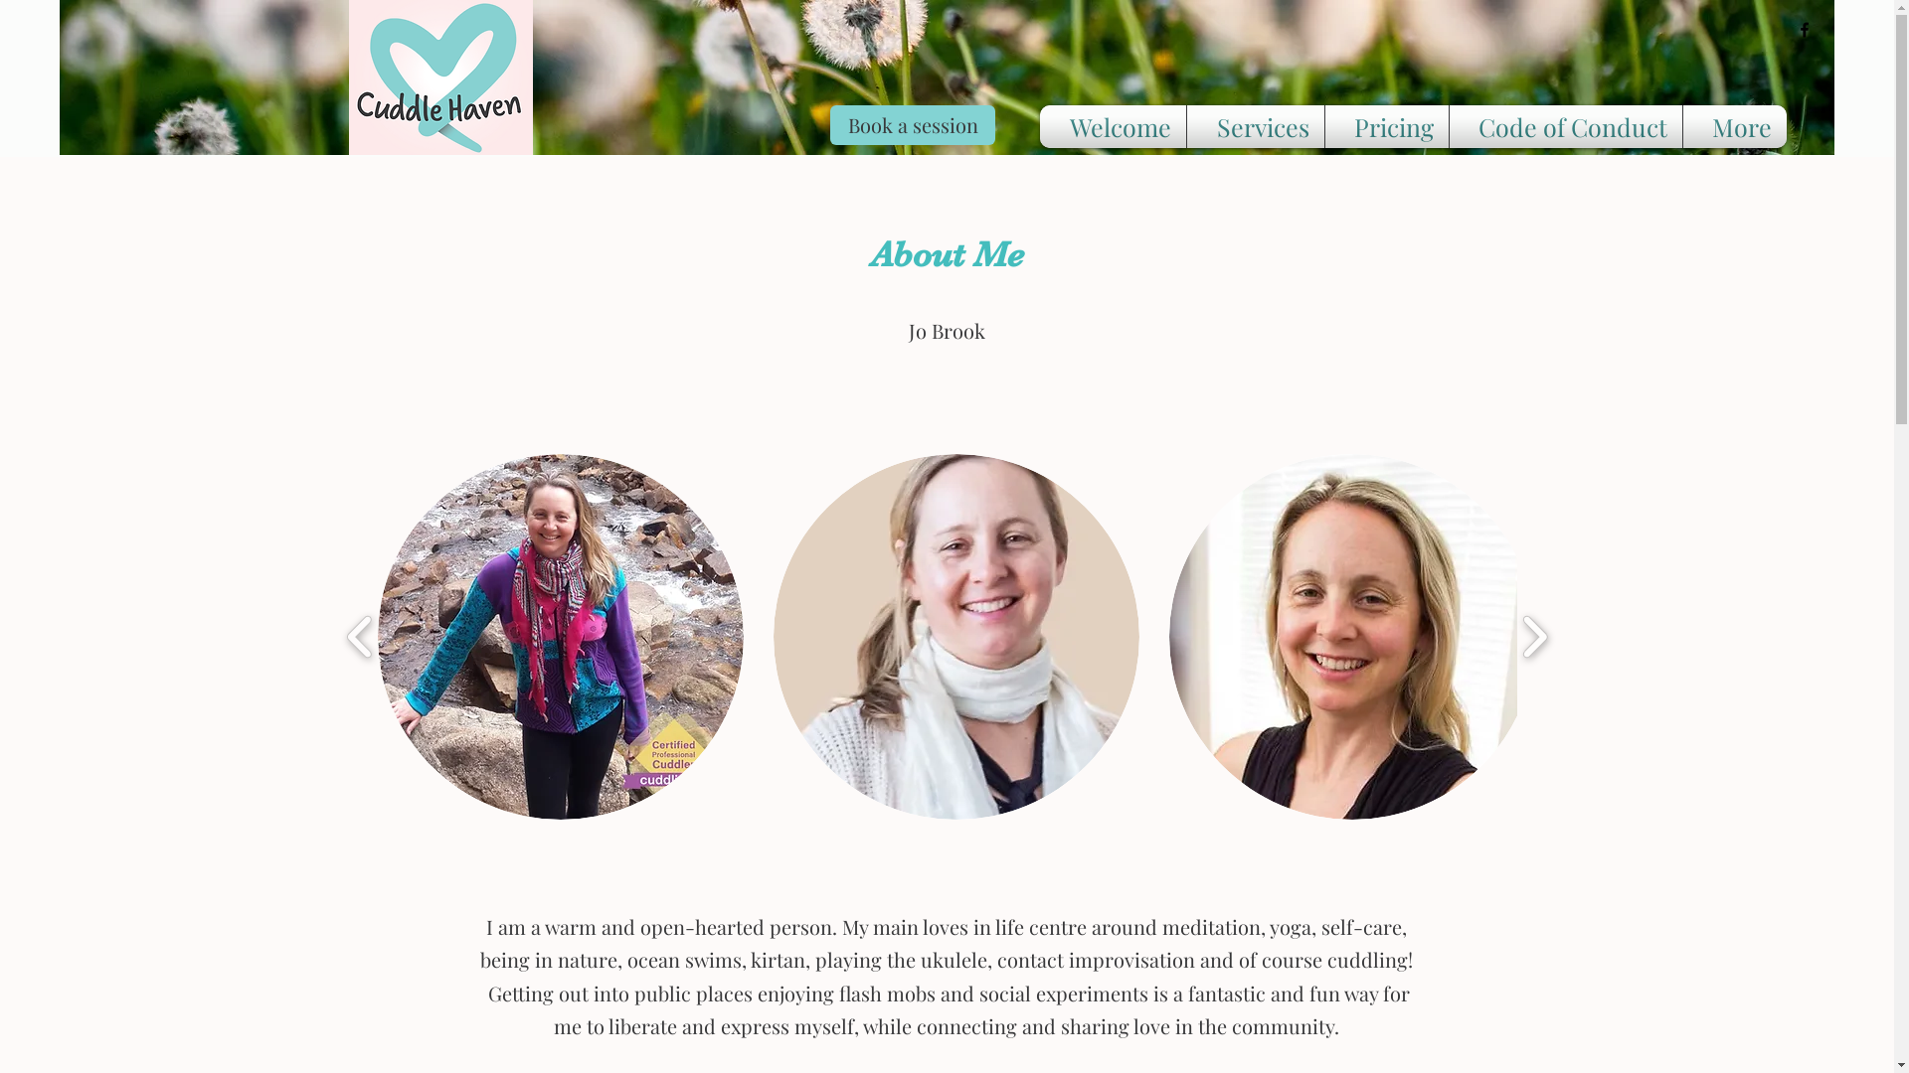  What do you see at coordinates (1256, 127) in the screenshot?
I see `Services` at bounding box center [1256, 127].